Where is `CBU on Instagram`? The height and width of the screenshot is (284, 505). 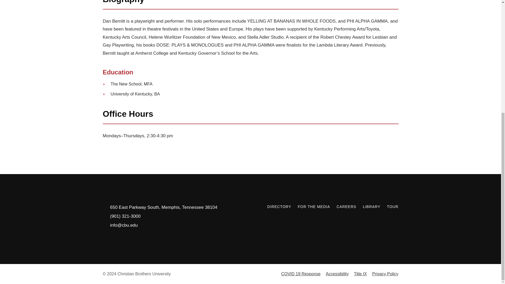
CBU on Instagram is located at coordinates (382, 219).